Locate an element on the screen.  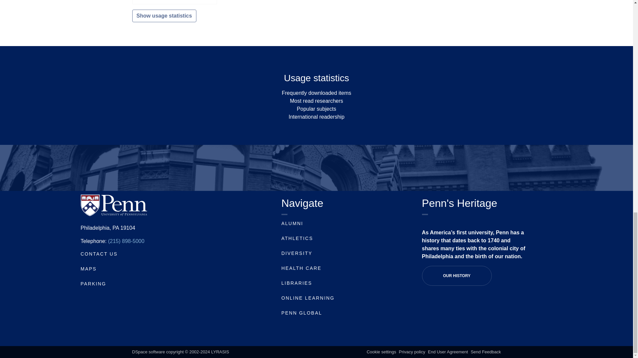
Popular subjects is located at coordinates (316, 109).